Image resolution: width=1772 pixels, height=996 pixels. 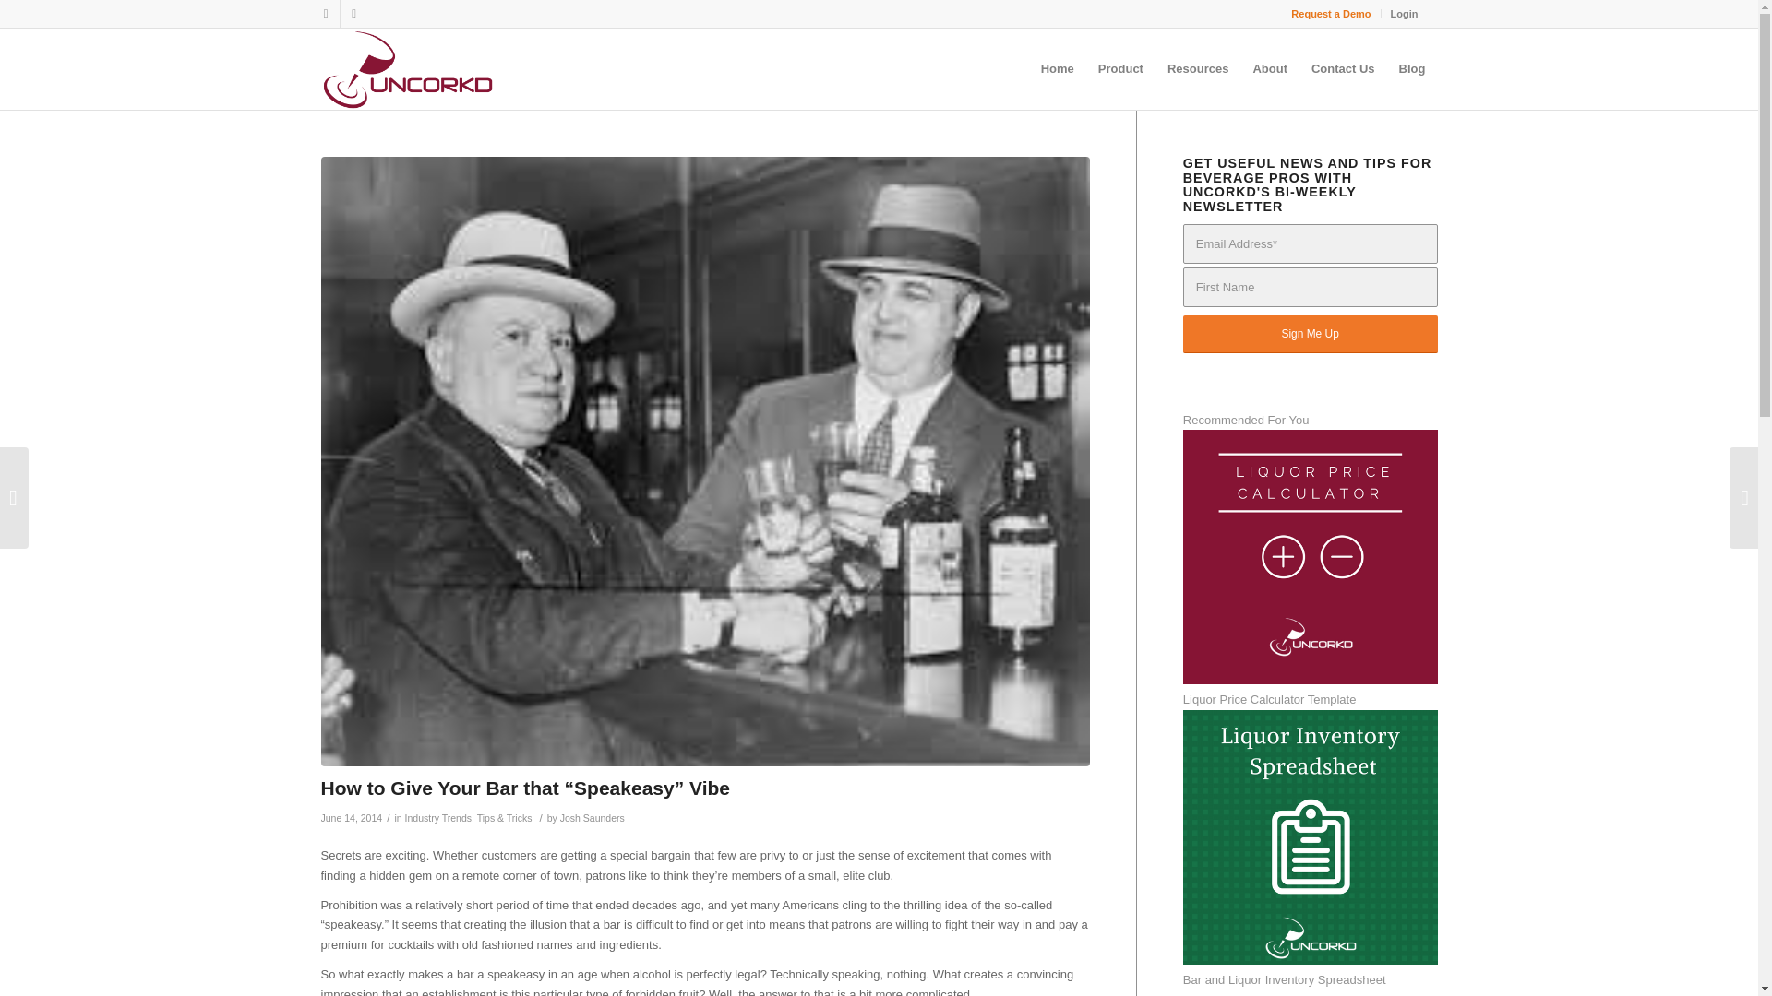 I want to click on Home, so click(x=1058, y=68).